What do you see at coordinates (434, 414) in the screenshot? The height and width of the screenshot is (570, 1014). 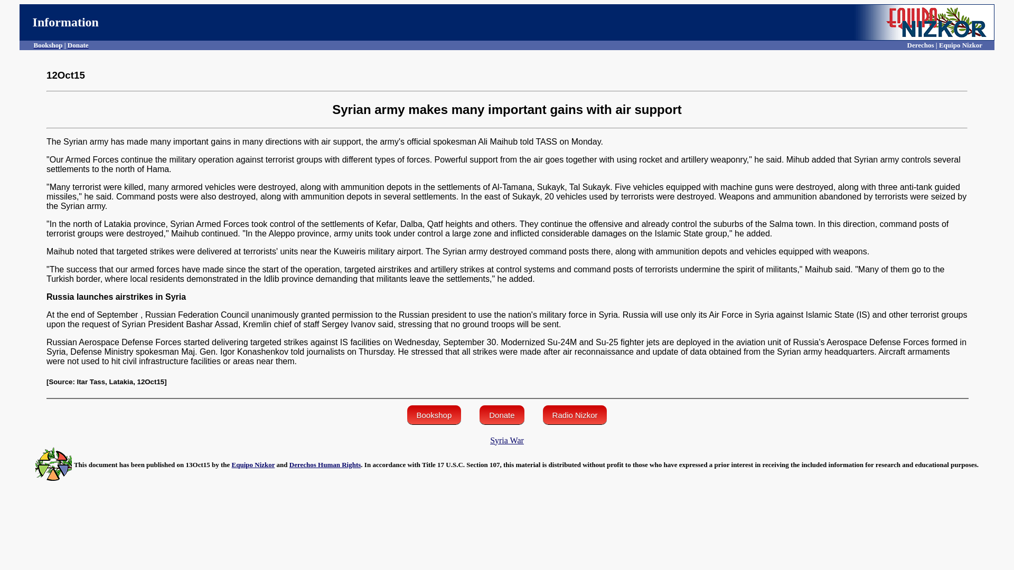 I see `Bookshop` at bounding box center [434, 414].